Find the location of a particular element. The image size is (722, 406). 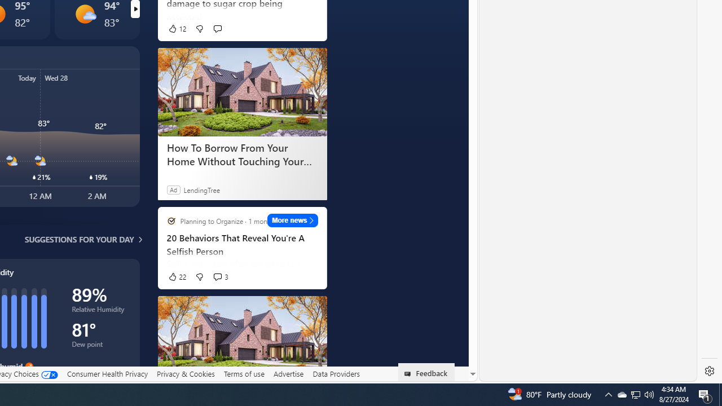

Ad is located at coordinates (173, 189).